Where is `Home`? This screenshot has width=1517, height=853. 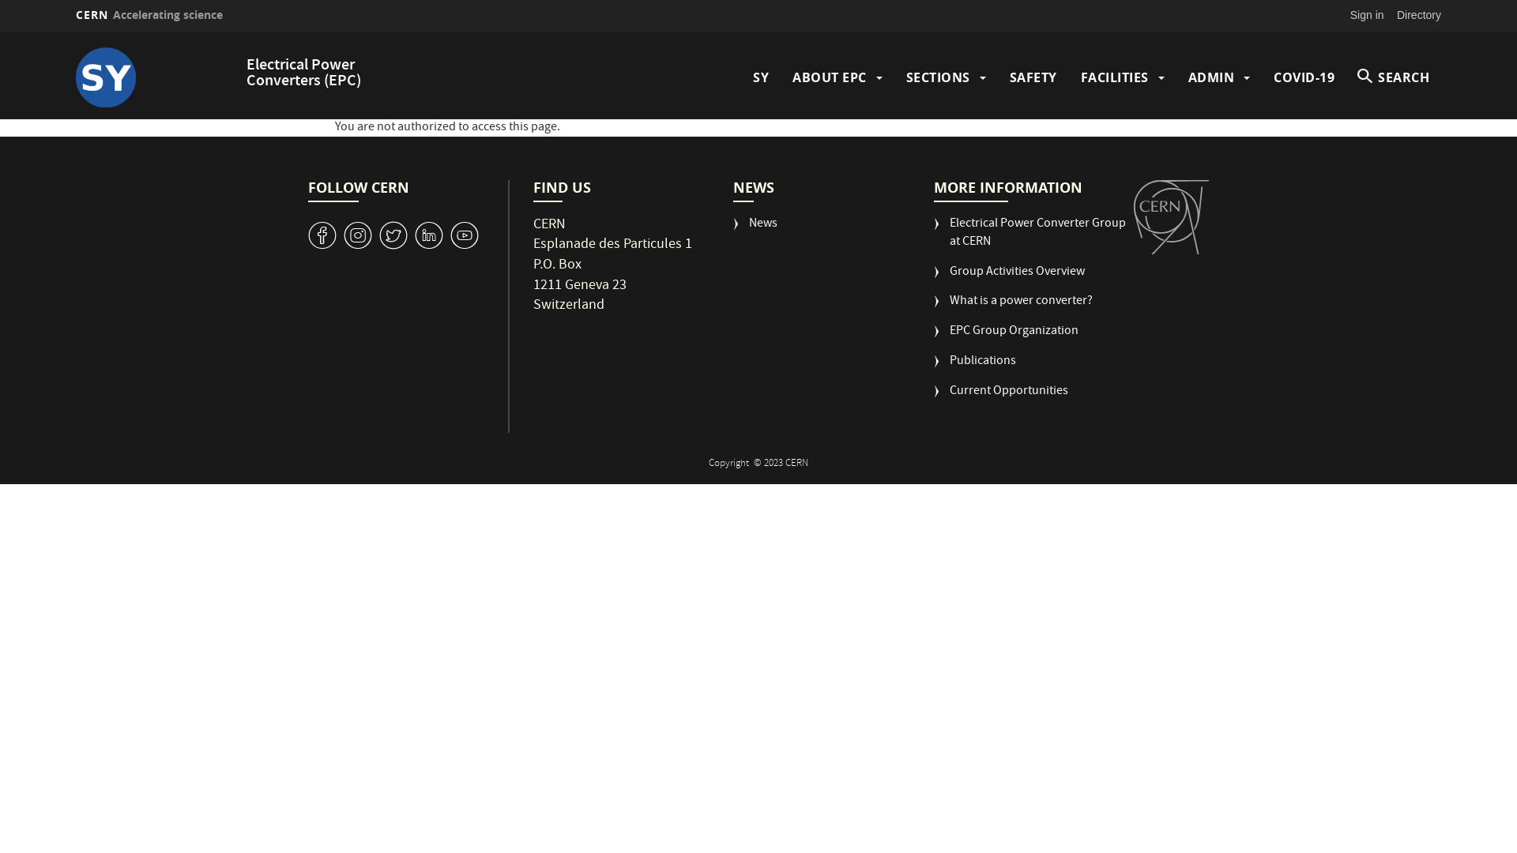 Home is located at coordinates (157, 77).